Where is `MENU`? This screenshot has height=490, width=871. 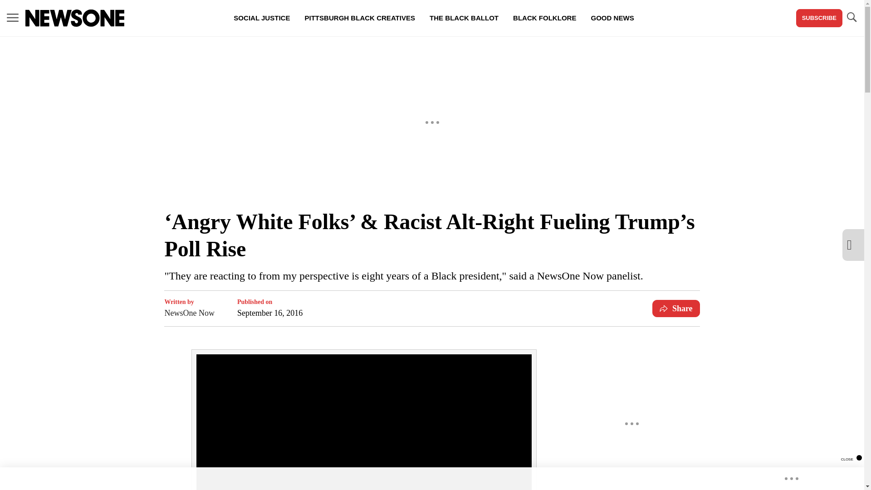
MENU is located at coordinates (13, 18).